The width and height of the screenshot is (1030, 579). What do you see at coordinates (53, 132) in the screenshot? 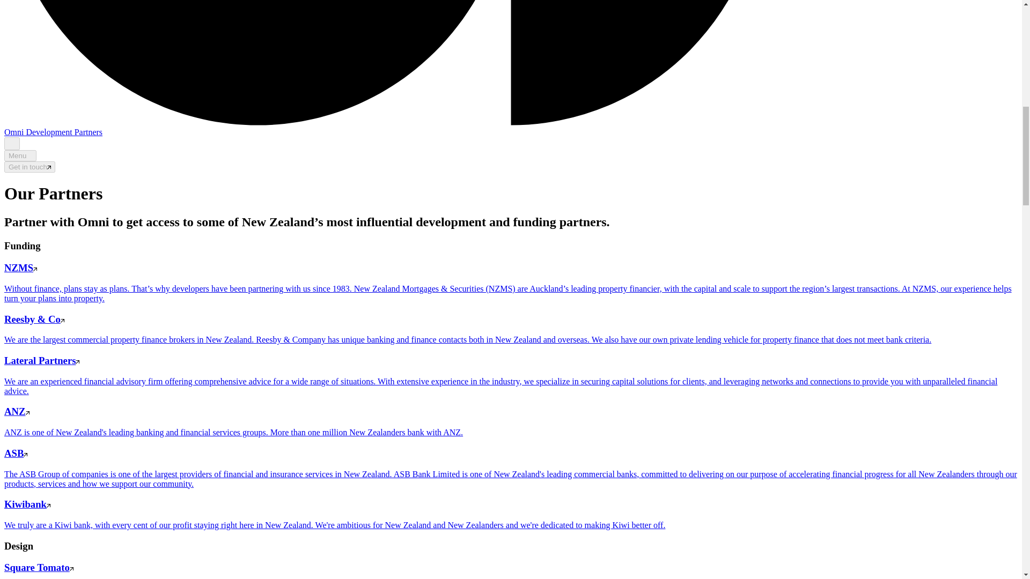
I see `Omni Development Partners` at bounding box center [53, 132].